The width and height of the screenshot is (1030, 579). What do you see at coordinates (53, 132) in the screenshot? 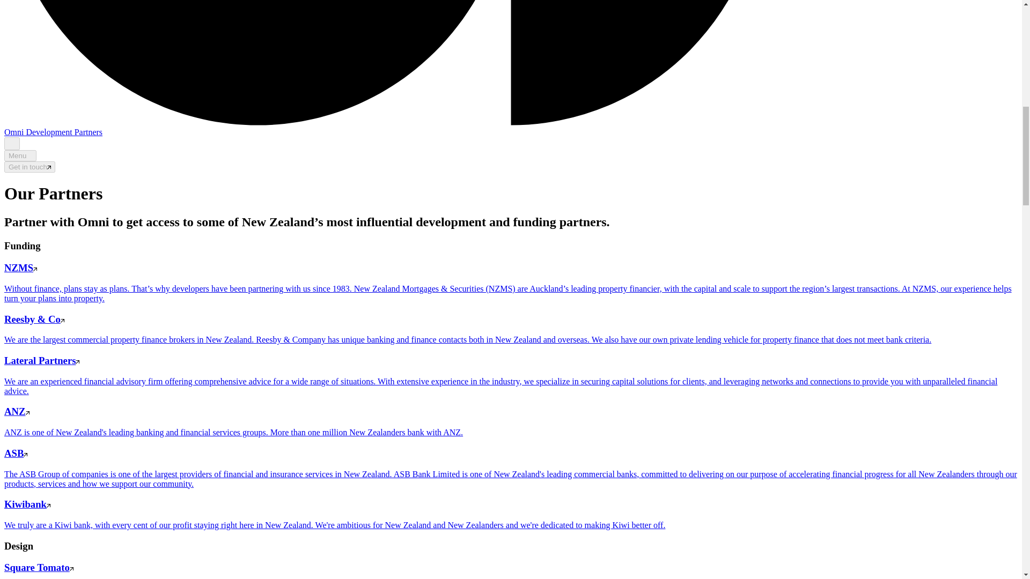
I see `Omni Development Partners` at bounding box center [53, 132].